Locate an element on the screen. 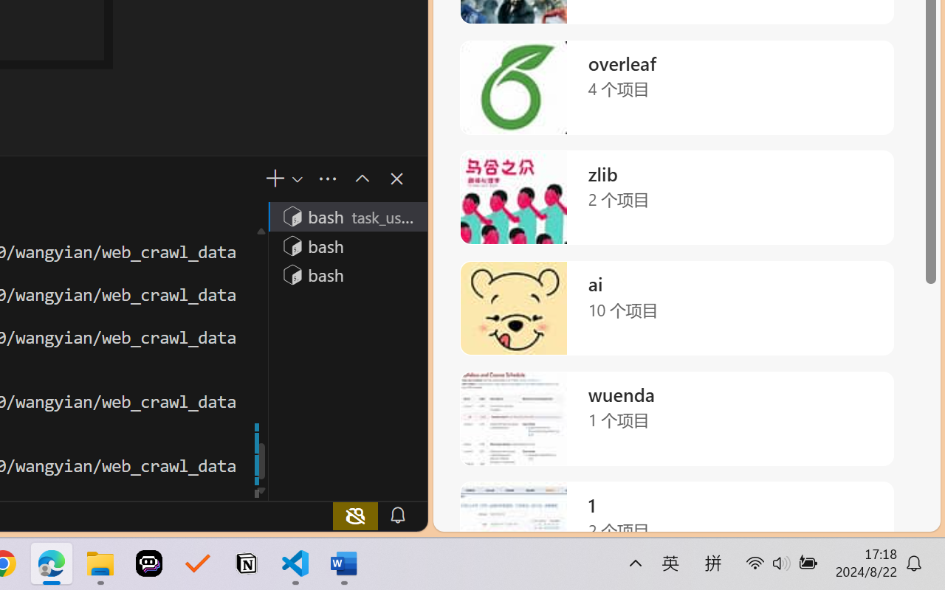 Image resolution: width=945 pixels, height=590 pixels. copilot-notconnected, Copilot error (click for details) is located at coordinates (355, 515).